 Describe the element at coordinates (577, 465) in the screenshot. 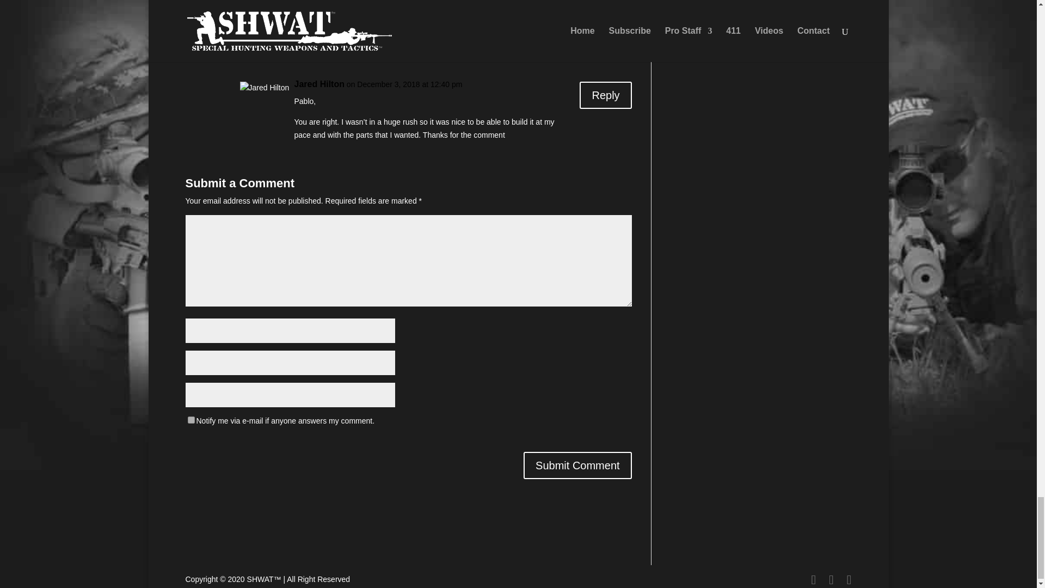

I see `Submit Comment` at that location.